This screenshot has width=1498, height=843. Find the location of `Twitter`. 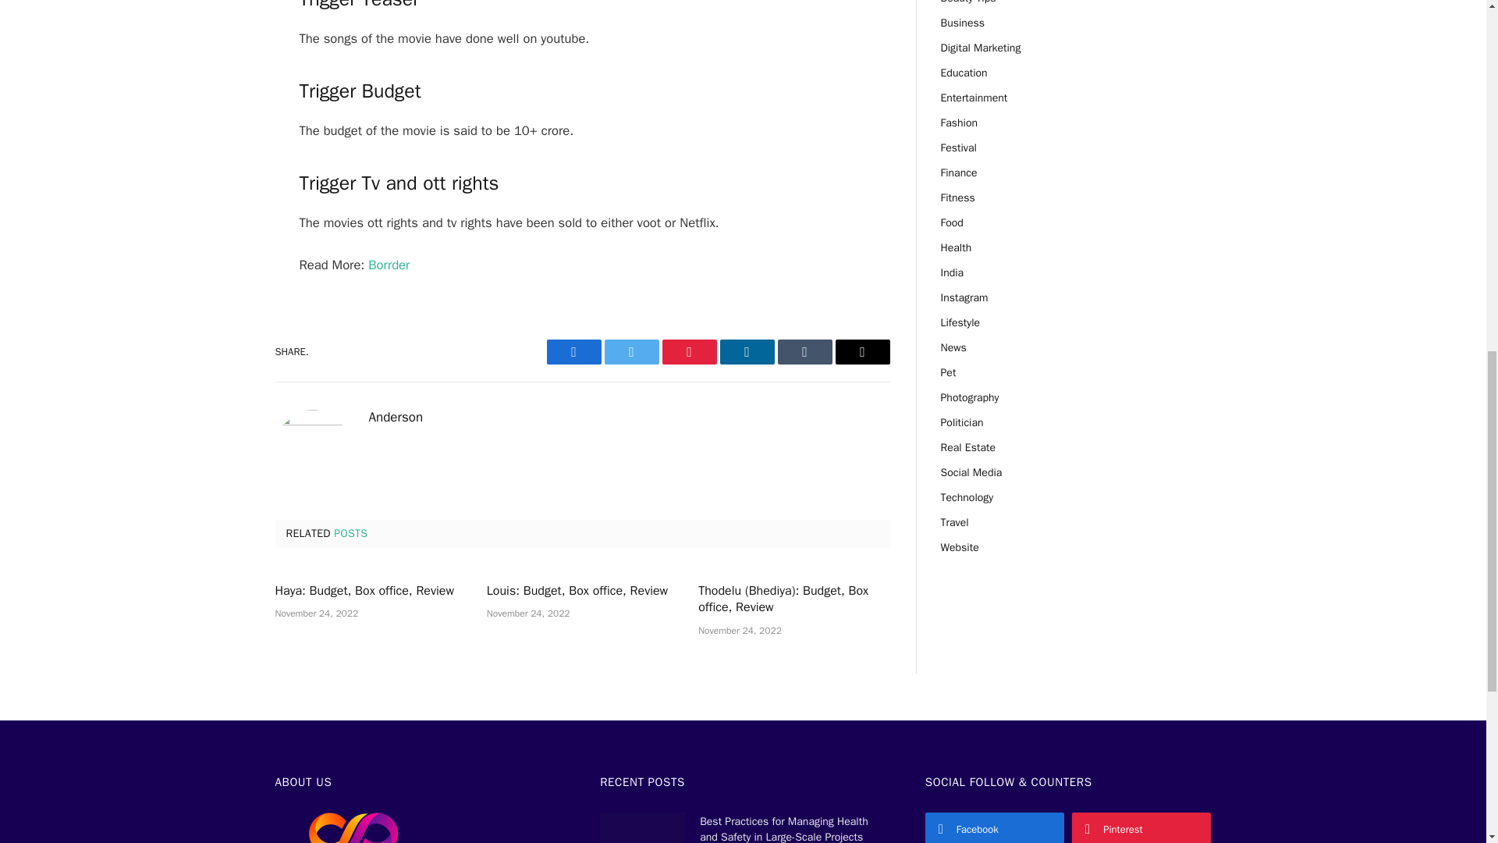

Twitter is located at coordinates (630, 351).